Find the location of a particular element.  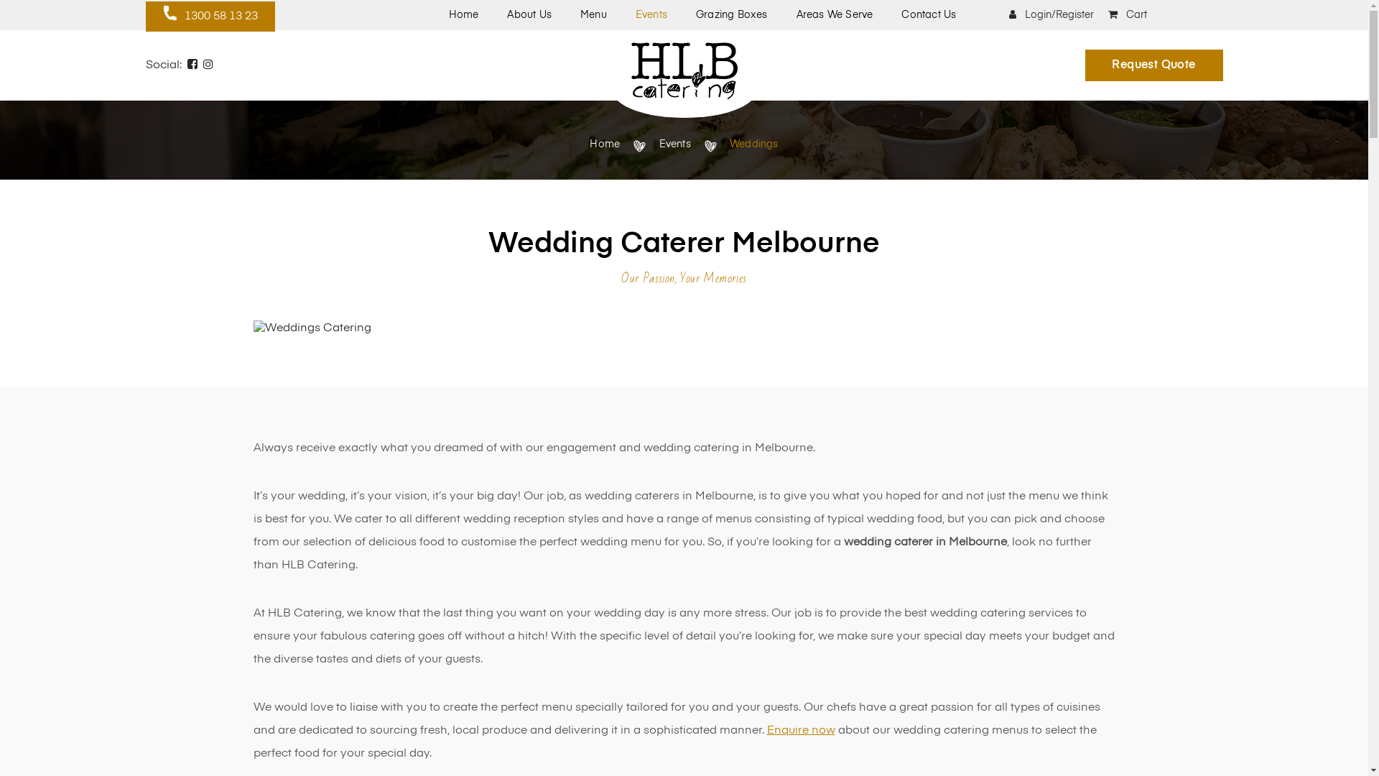

Grazing Boxes is located at coordinates (731, 15).